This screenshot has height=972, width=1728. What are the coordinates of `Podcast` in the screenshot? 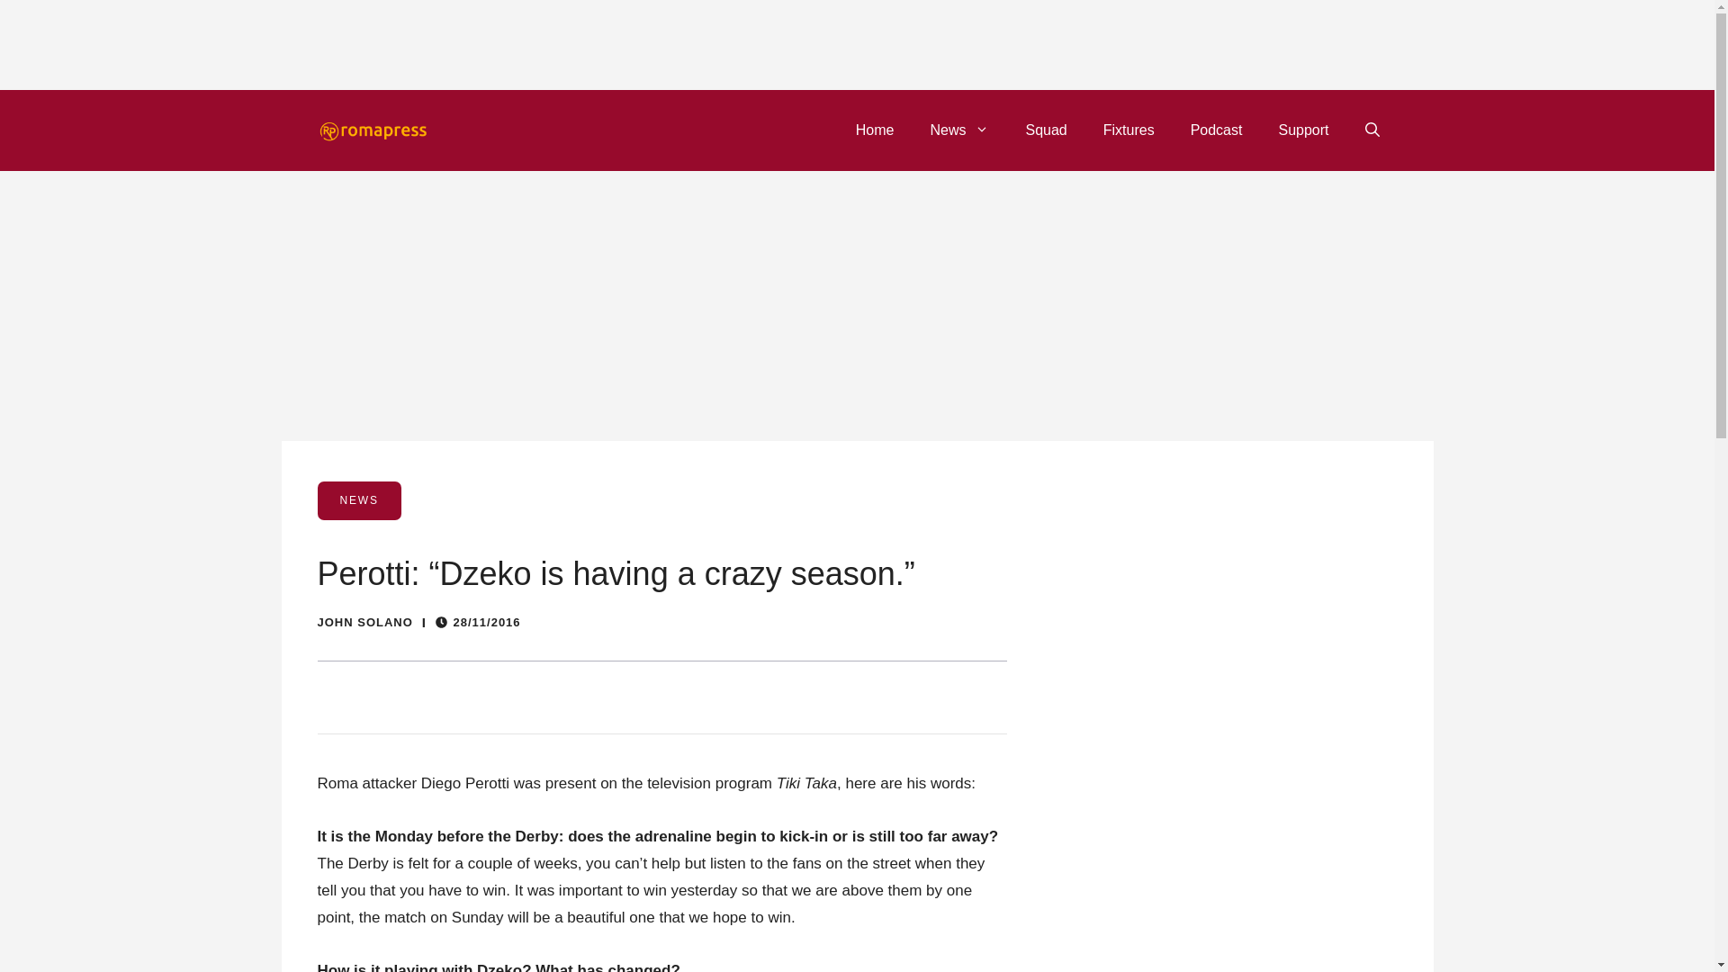 It's located at (1217, 130).